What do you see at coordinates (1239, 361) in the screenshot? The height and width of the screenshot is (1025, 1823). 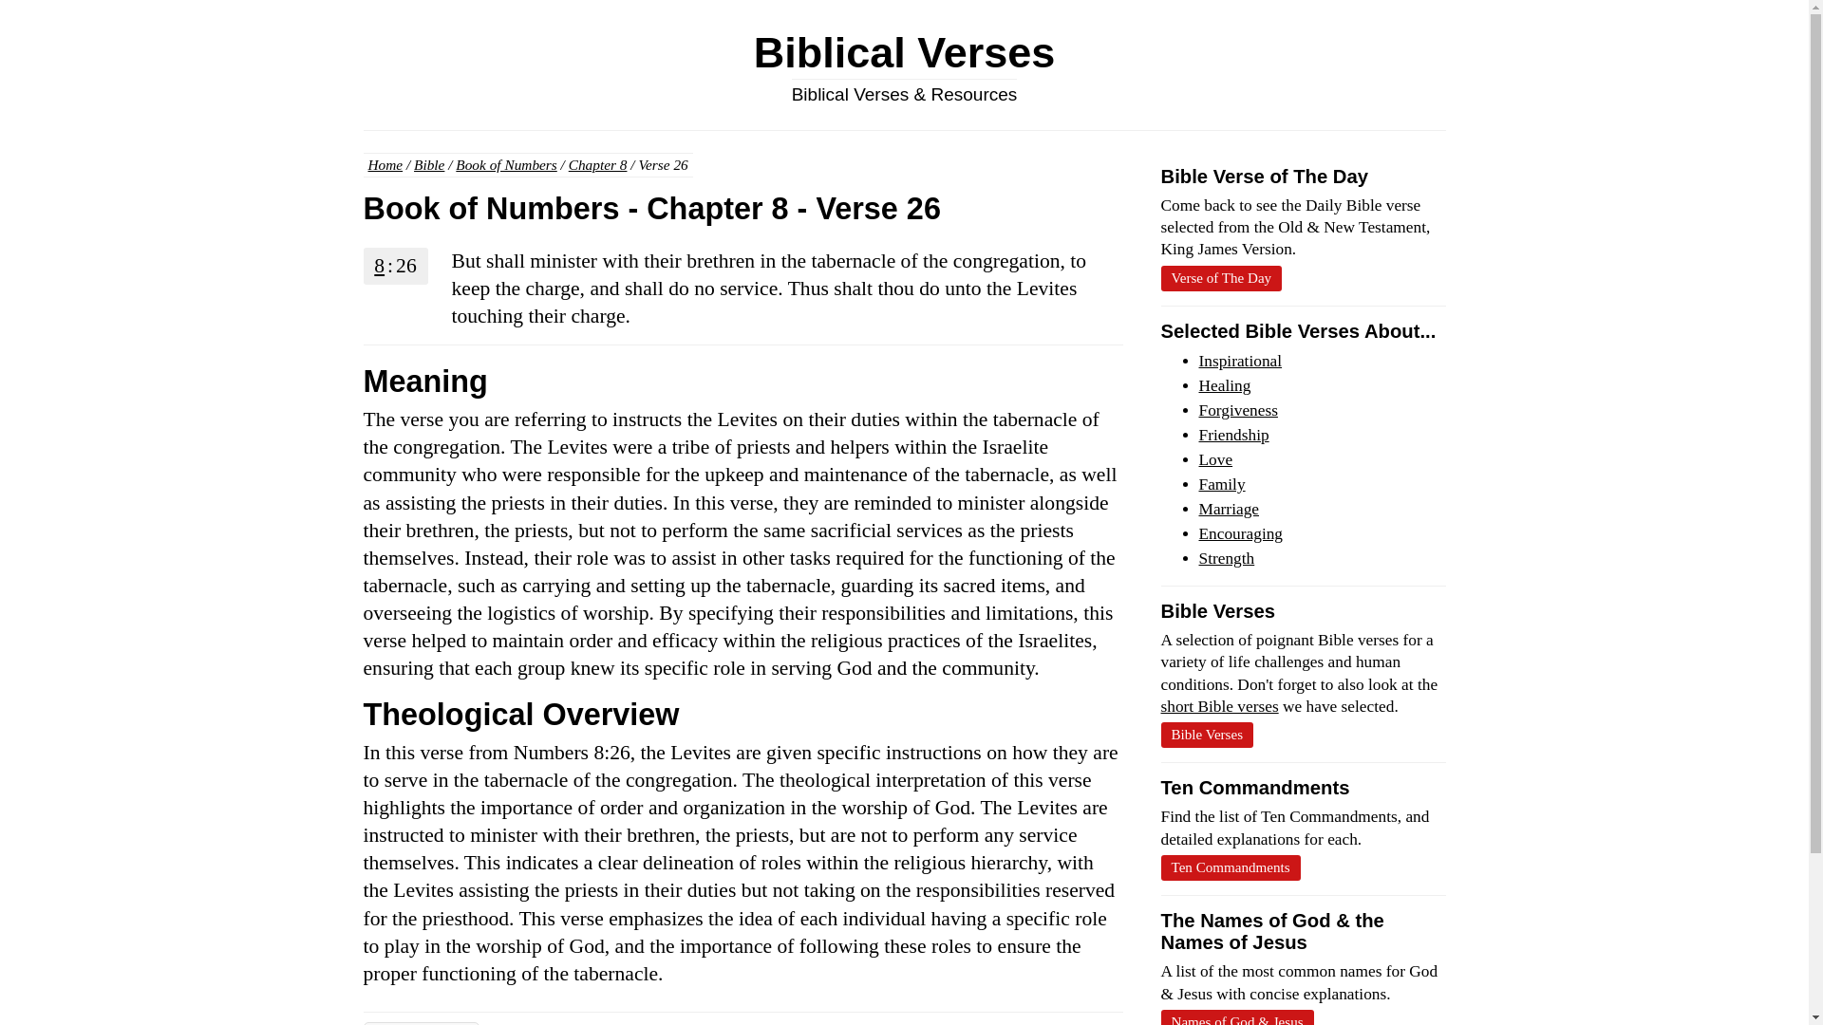 I see `Inspirational` at bounding box center [1239, 361].